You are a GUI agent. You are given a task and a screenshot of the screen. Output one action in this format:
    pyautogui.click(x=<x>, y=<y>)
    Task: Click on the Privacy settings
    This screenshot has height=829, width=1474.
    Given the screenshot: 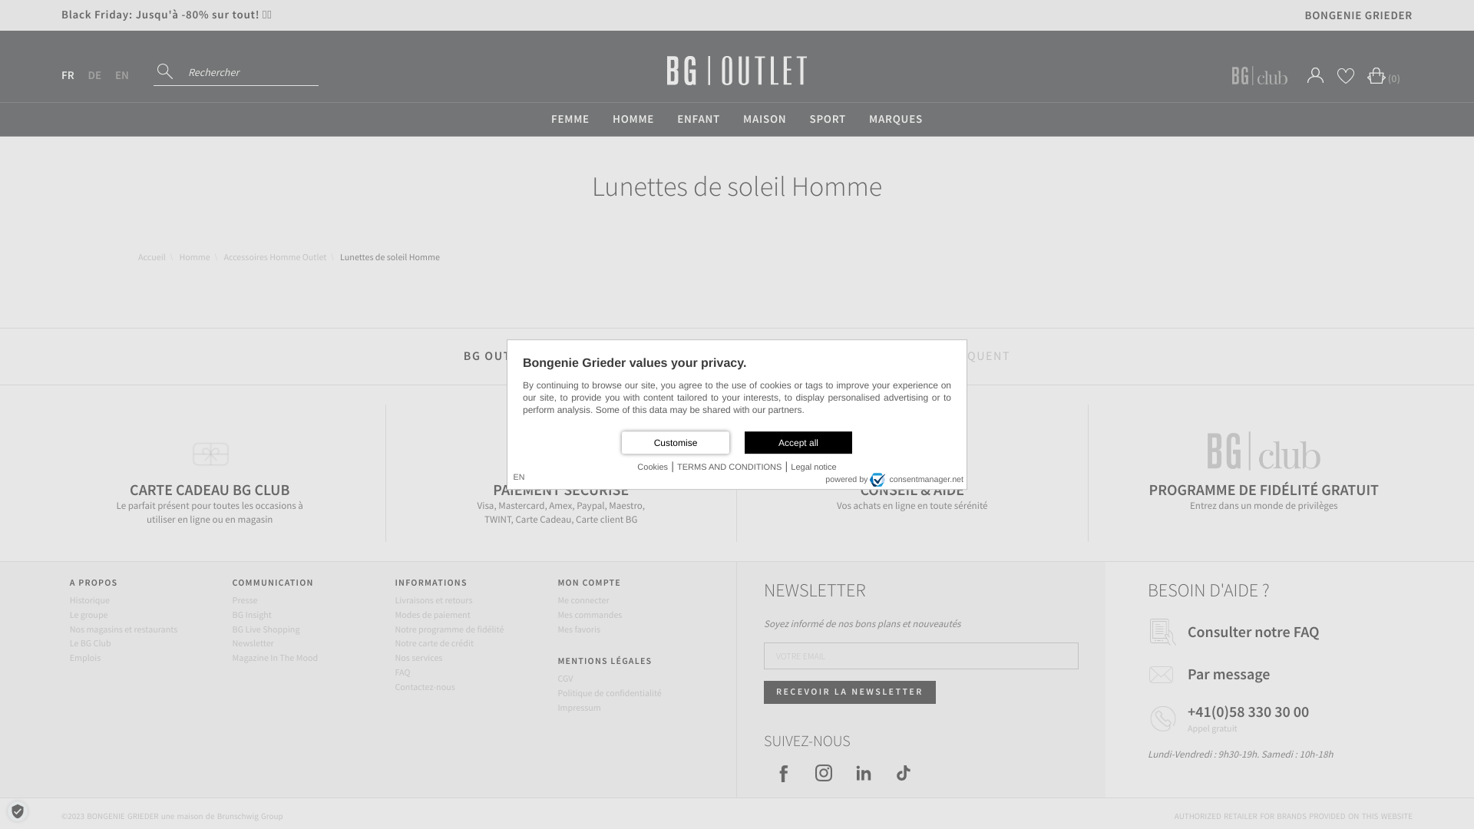 What is the action you would take?
    pyautogui.click(x=18, y=811)
    